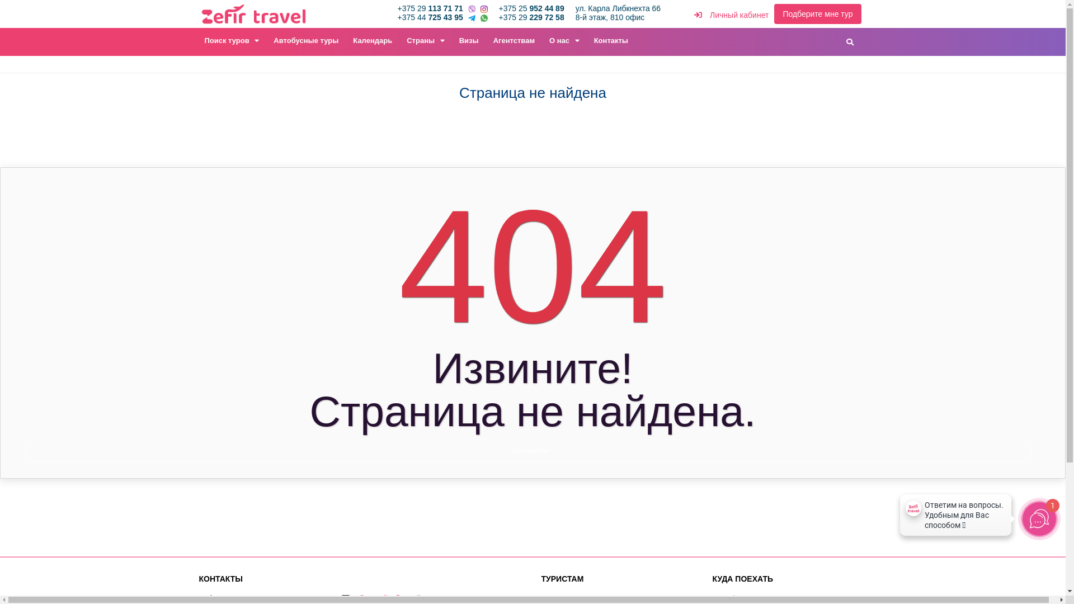 This screenshot has width=1074, height=604. Describe the element at coordinates (394, 598) in the screenshot. I see `zefirtravelby@gmail.com` at that location.